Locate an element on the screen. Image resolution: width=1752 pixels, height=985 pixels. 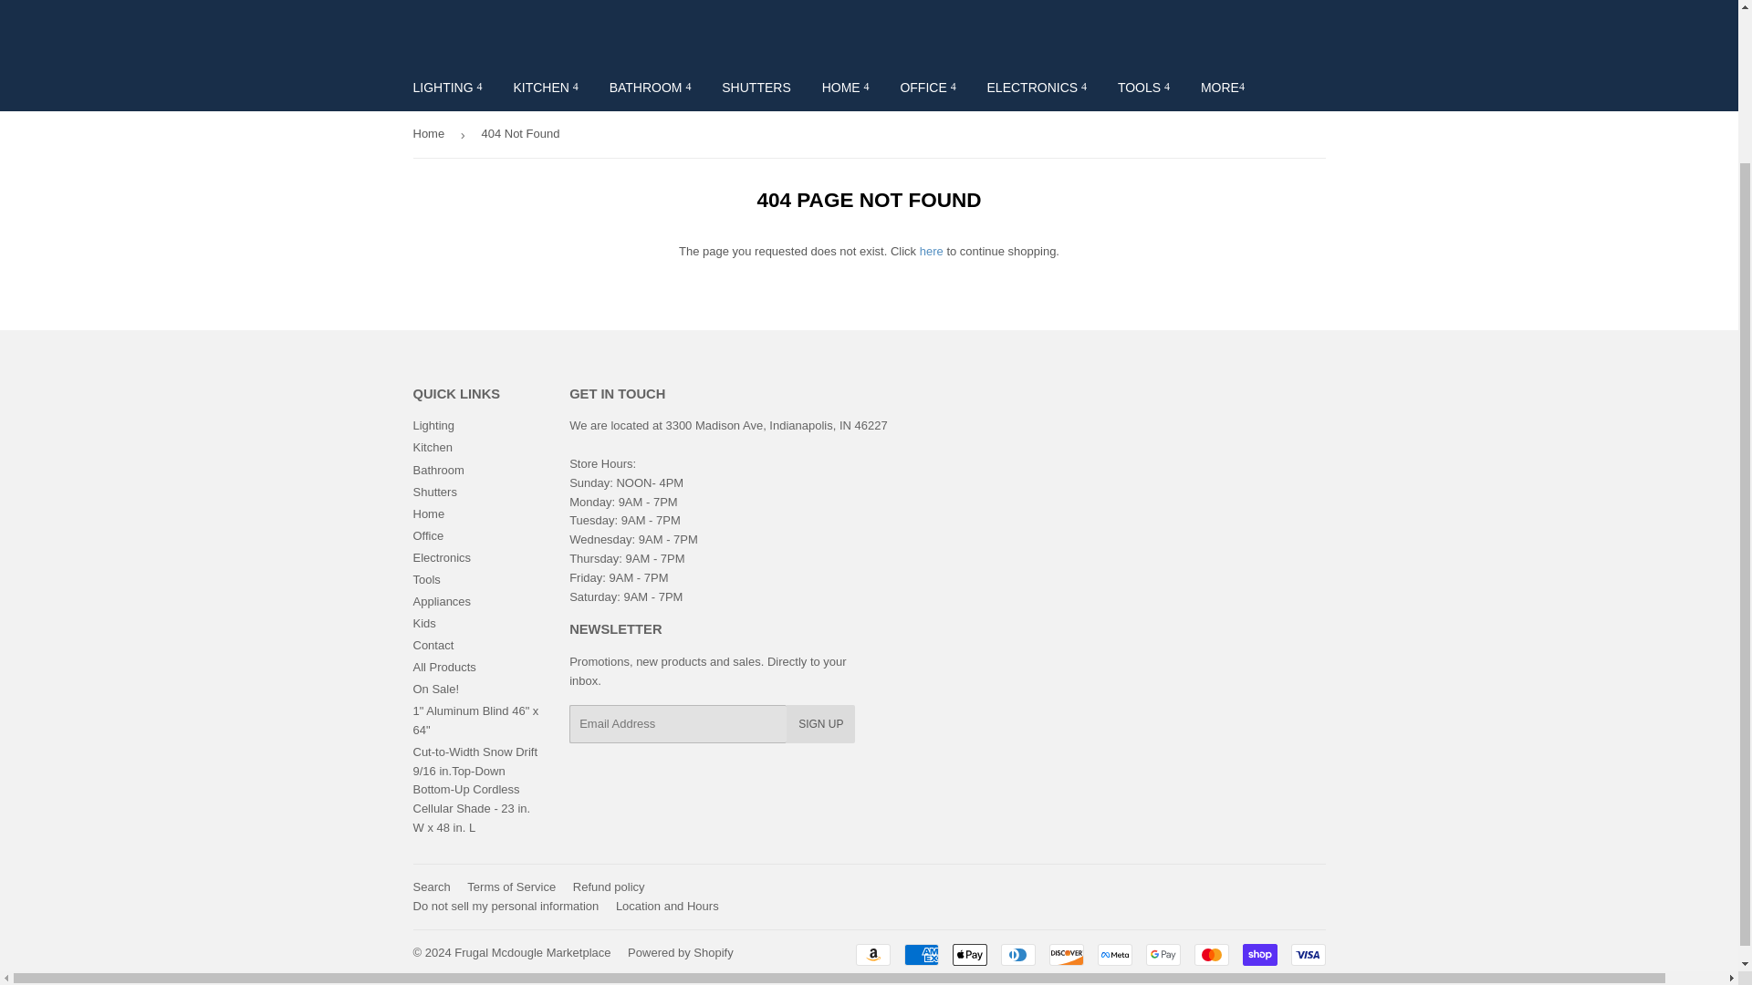
American Express is located at coordinates (920, 954).